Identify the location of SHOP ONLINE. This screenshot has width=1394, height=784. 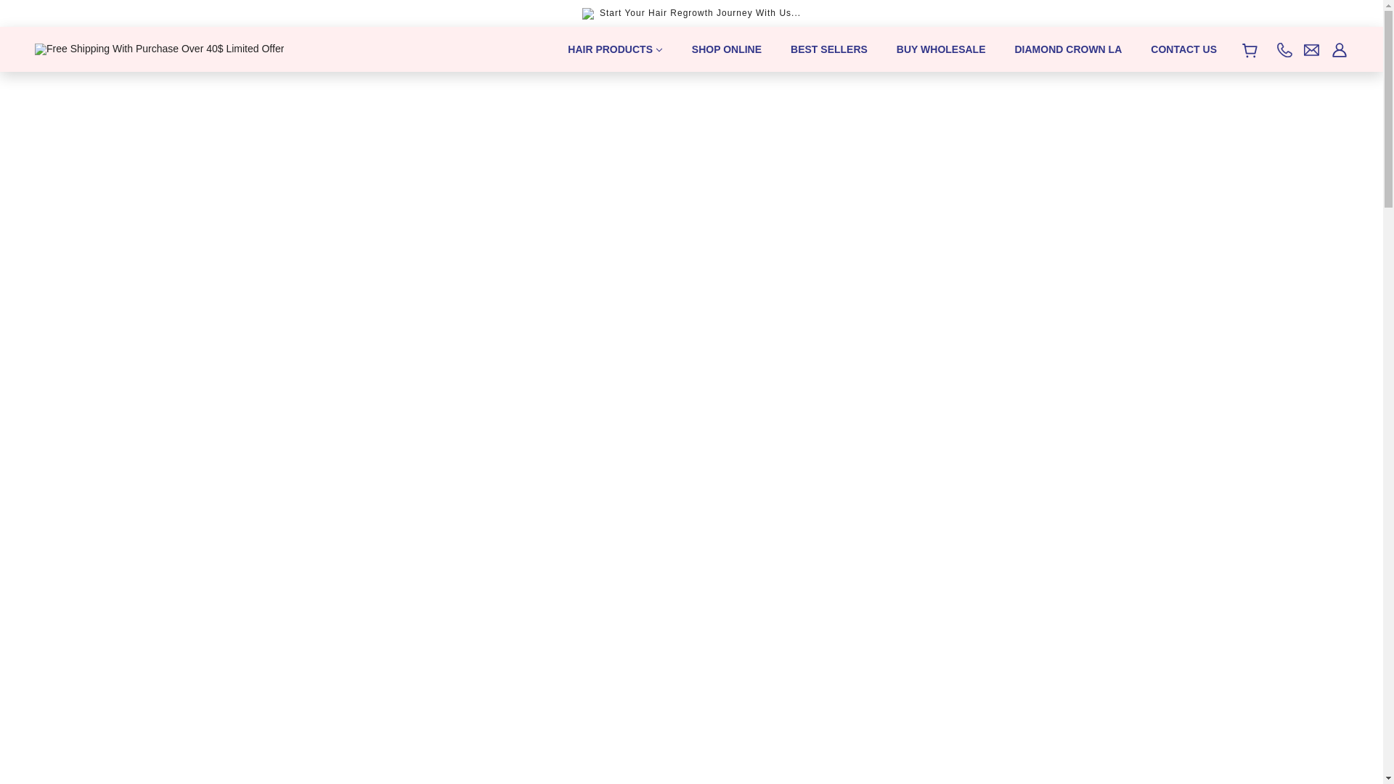
(727, 49).